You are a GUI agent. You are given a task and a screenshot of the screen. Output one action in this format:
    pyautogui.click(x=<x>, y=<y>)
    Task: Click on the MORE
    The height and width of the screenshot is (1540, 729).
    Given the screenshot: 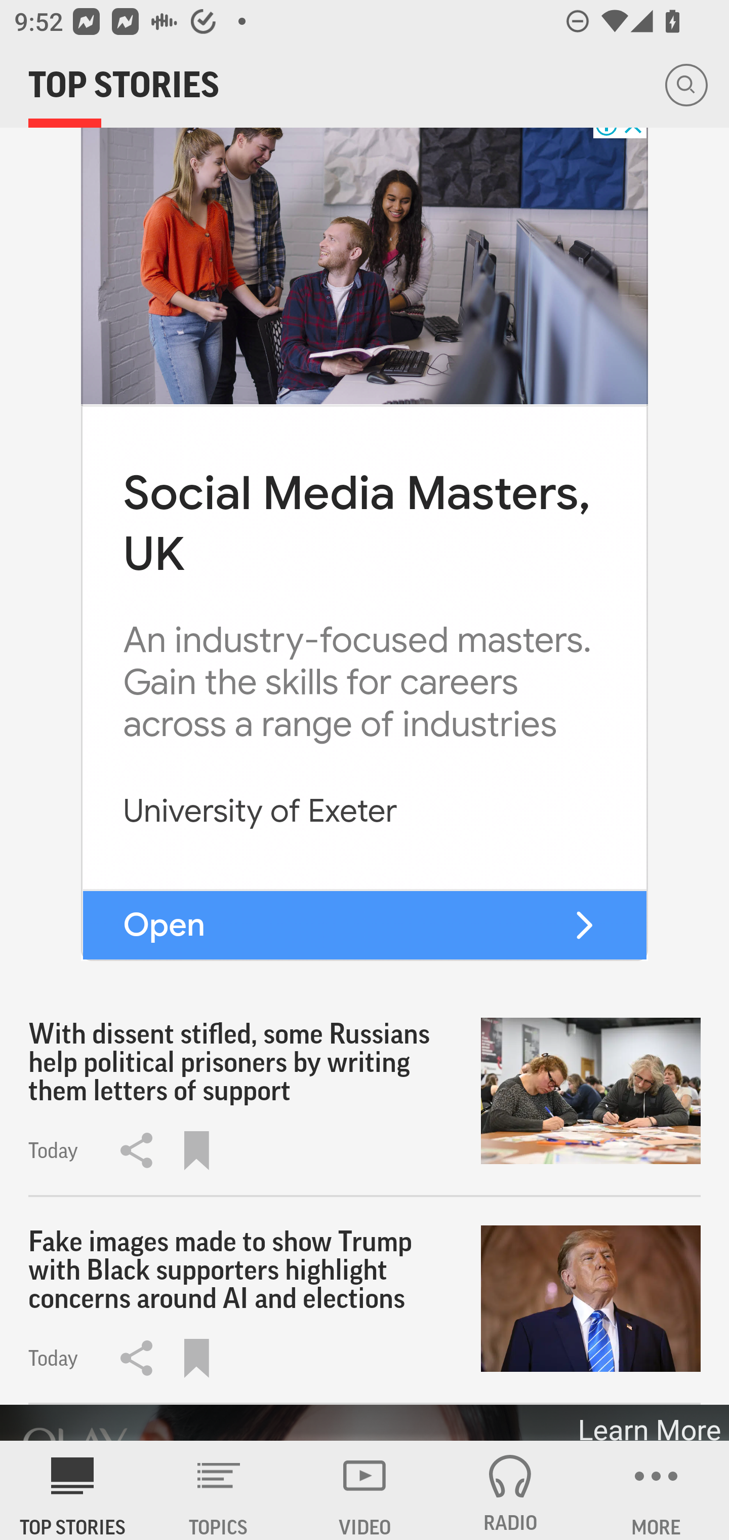 What is the action you would take?
    pyautogui.click(x=656, y=1490)
    